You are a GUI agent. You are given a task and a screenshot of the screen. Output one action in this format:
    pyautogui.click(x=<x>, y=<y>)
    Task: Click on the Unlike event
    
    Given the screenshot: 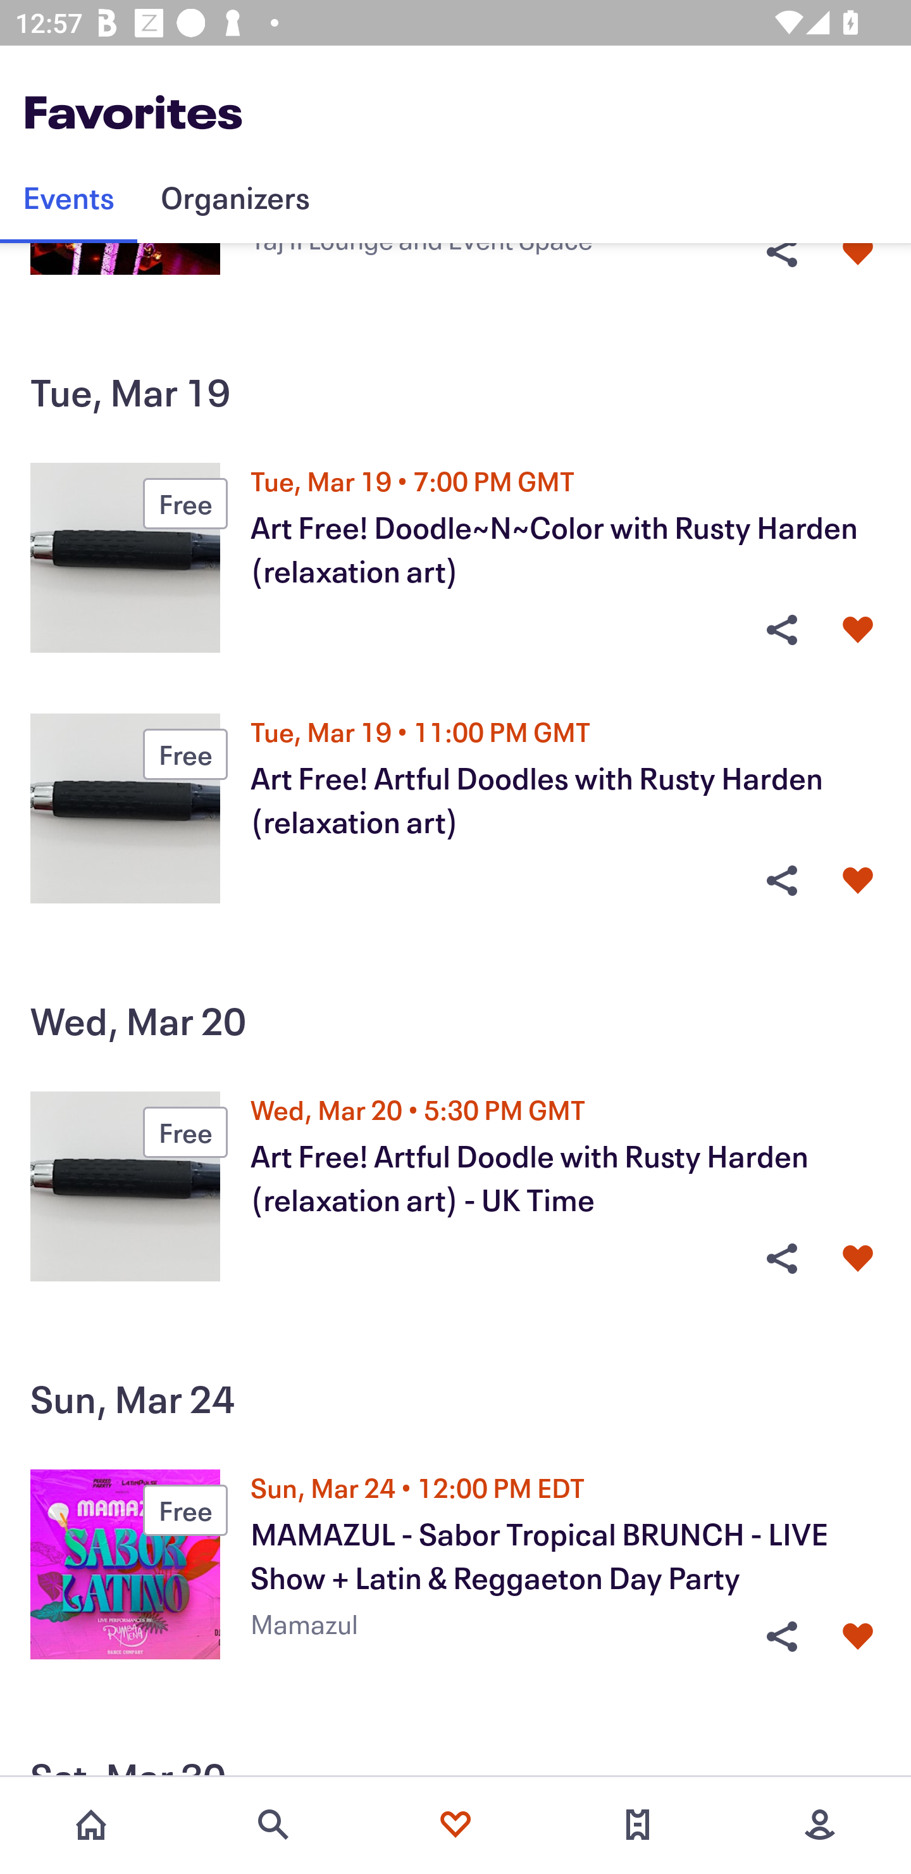 What is the action you would take?
    pyautogui.click(x=858, y=629)
    